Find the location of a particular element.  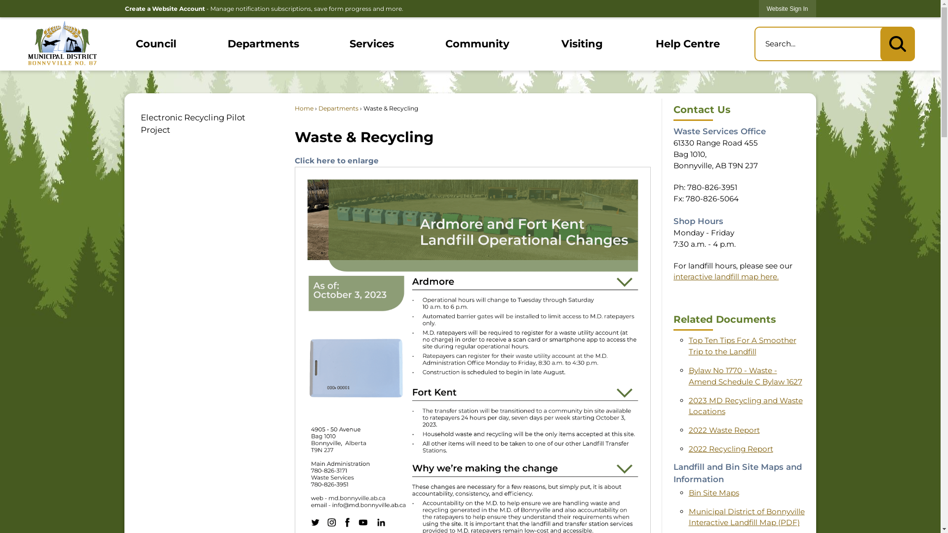

2023 MD Recycling and Waste Locations is located at coordinates (746, 406).